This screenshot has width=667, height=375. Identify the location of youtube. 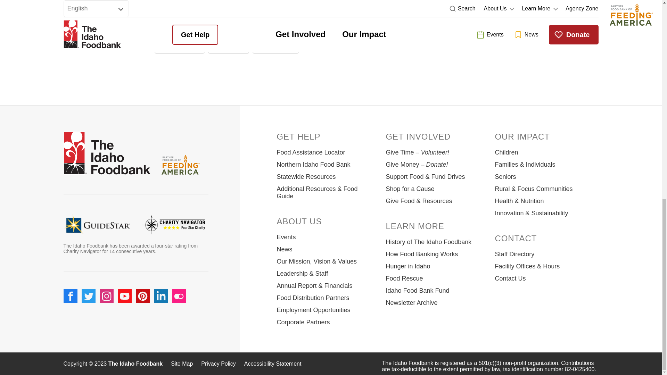
(124, 276).